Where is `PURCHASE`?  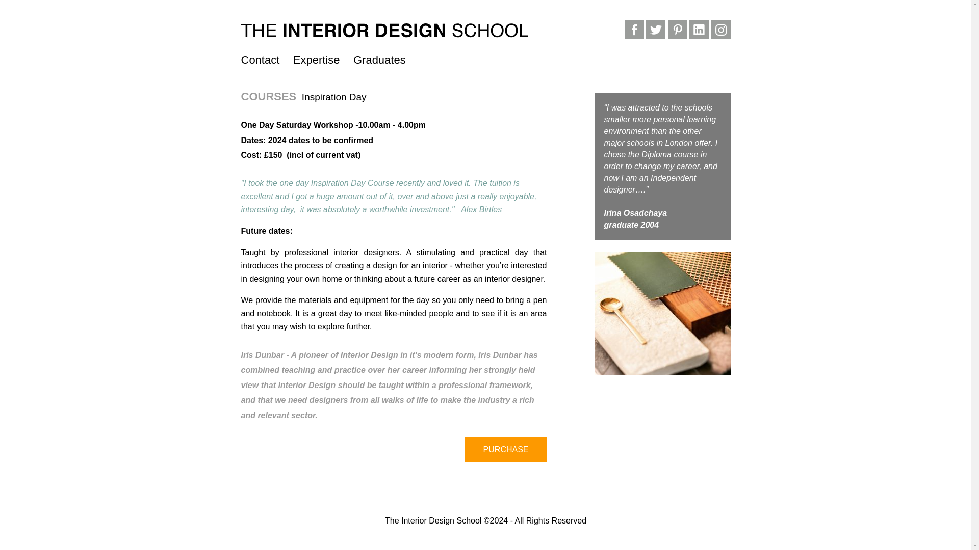
PURCHASE is located at coordinates (506, 449).